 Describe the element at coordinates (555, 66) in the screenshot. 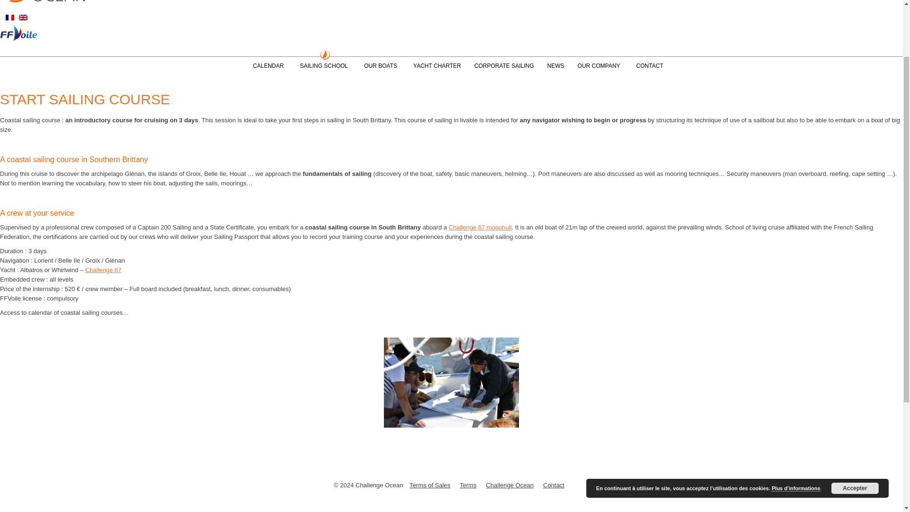

I see `NEWS` at that location.